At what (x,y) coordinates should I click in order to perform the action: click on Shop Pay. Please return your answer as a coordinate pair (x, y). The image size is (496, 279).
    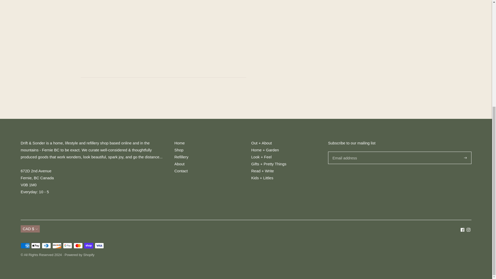
    Looking at the image, I should click on (89, 245).